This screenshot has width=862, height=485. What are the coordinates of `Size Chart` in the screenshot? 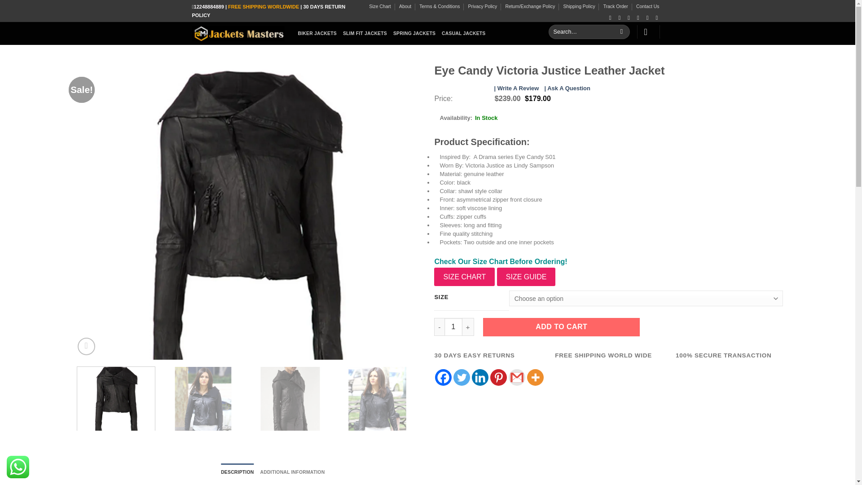 It's located at (380, 6).